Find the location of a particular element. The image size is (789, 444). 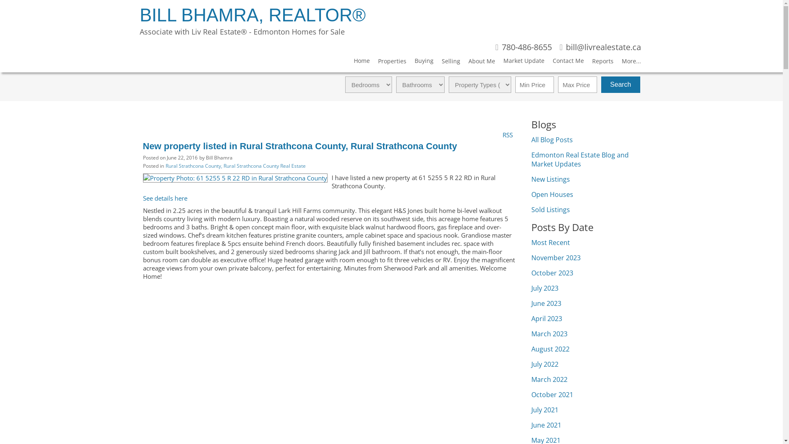

RSS is located at coordinates (508, 134).